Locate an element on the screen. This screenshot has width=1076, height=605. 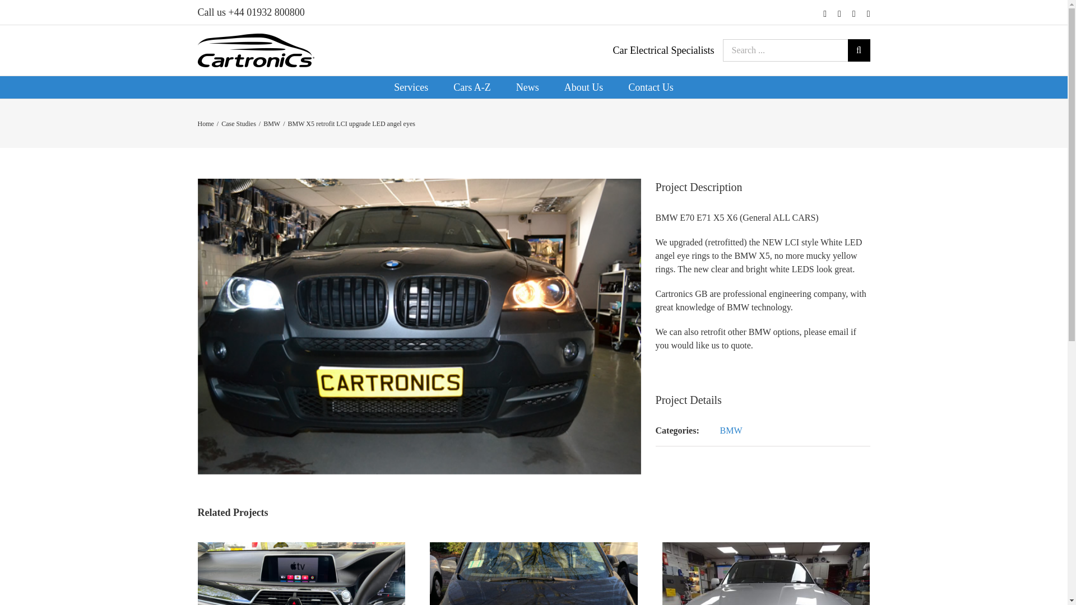
Services is located at coordinates (411, 87).